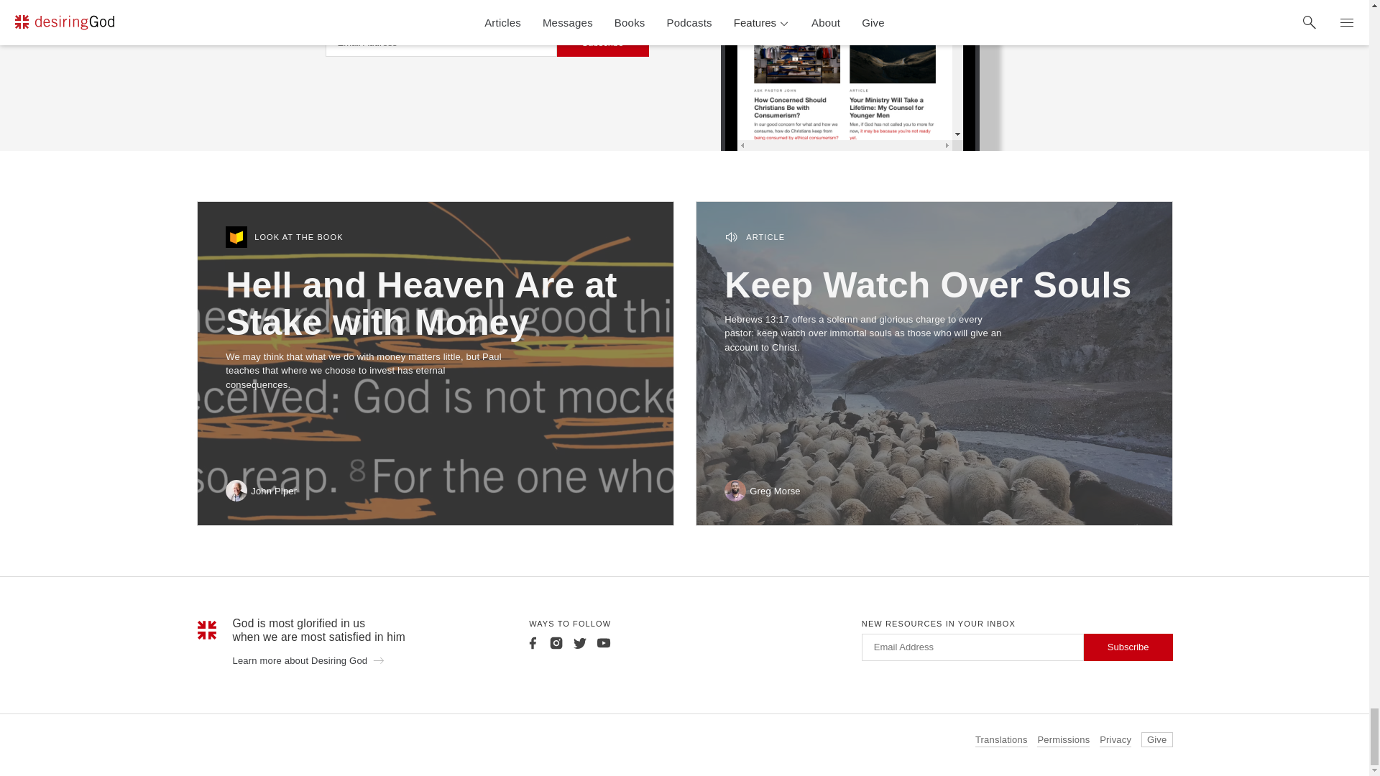 The image size is (1380, 776). Describe the element at coordinates (207, 629) in the screenshot. I see `Mark - Large` at that location.